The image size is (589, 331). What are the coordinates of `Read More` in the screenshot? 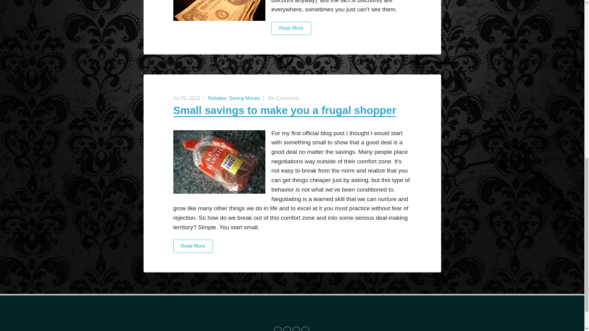 It's located at (292, 31).